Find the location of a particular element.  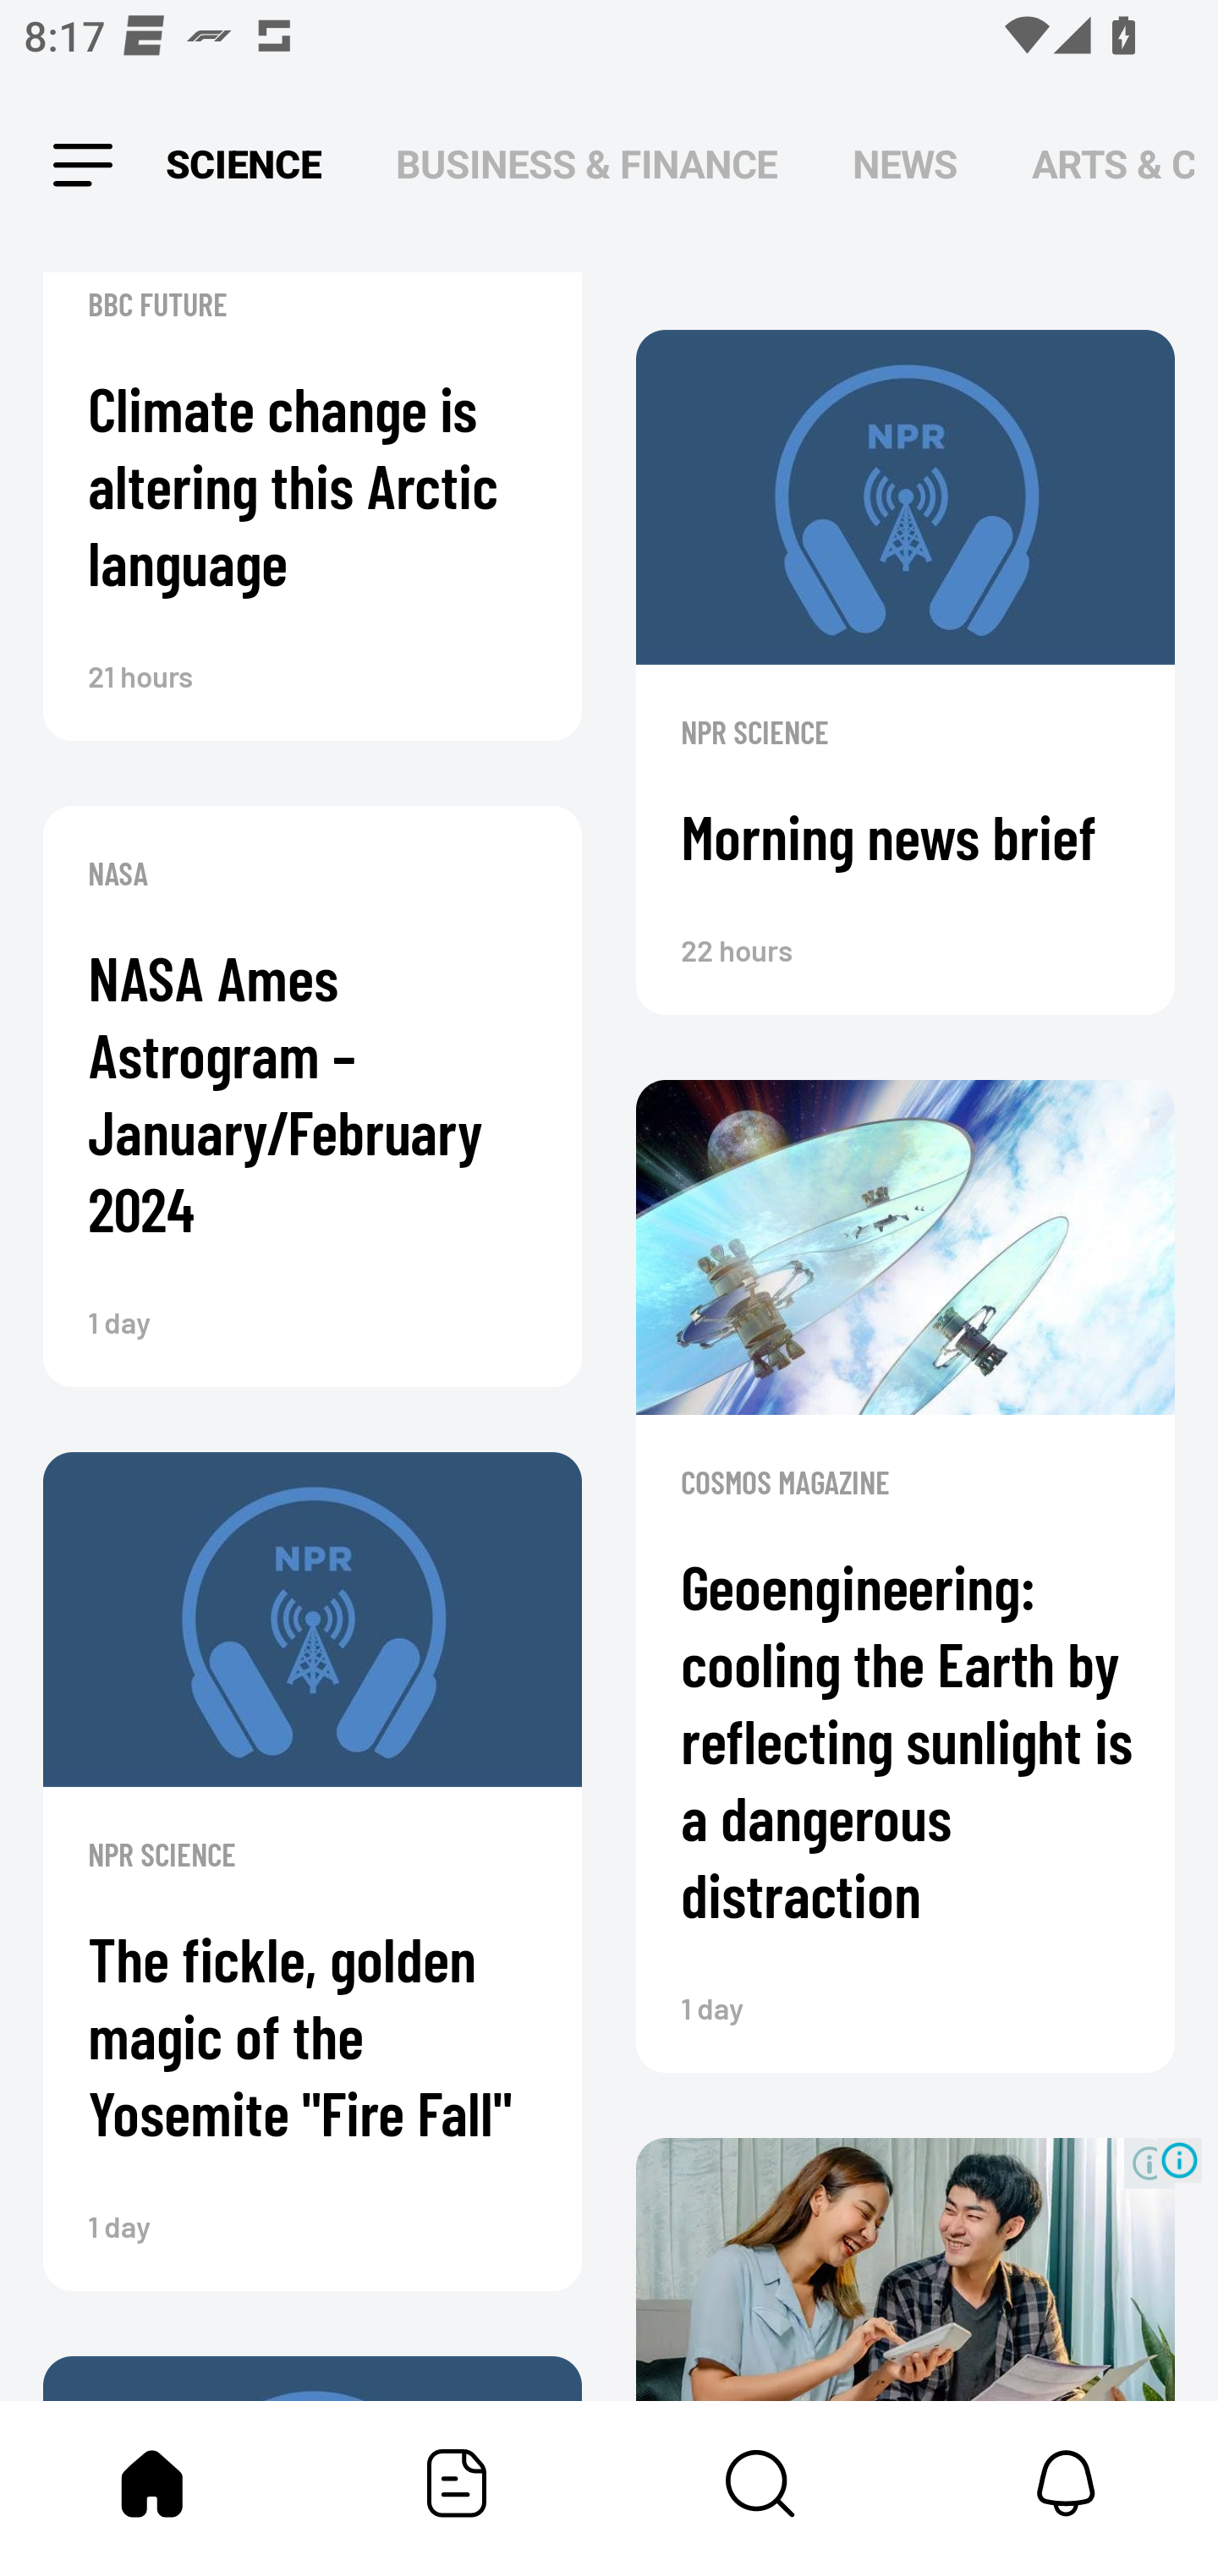

ARTS & CULTURE is located at coordinates (1113, 166).